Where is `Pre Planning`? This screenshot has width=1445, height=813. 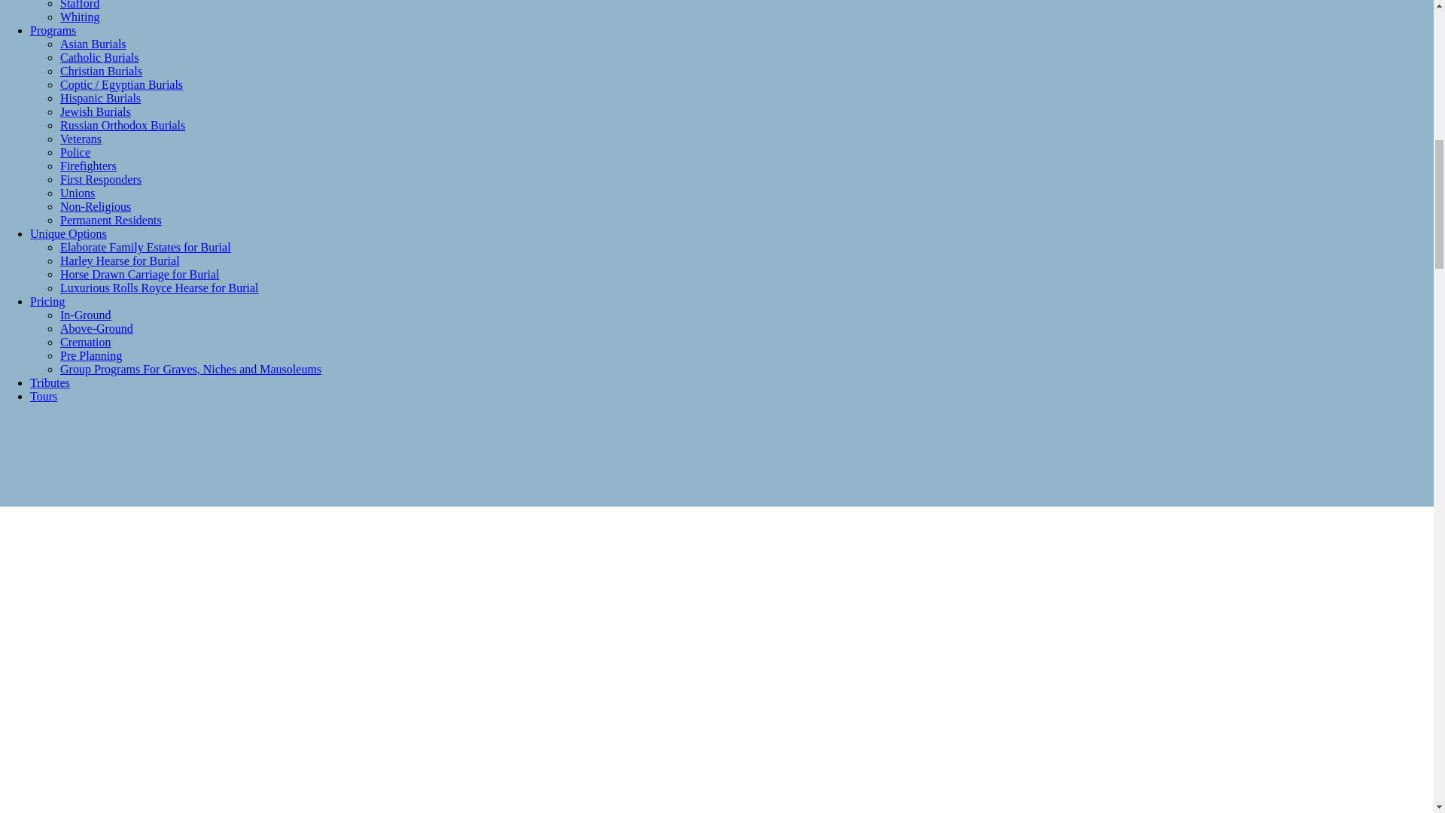 Pre Planning is located at coordinates (90, 355).